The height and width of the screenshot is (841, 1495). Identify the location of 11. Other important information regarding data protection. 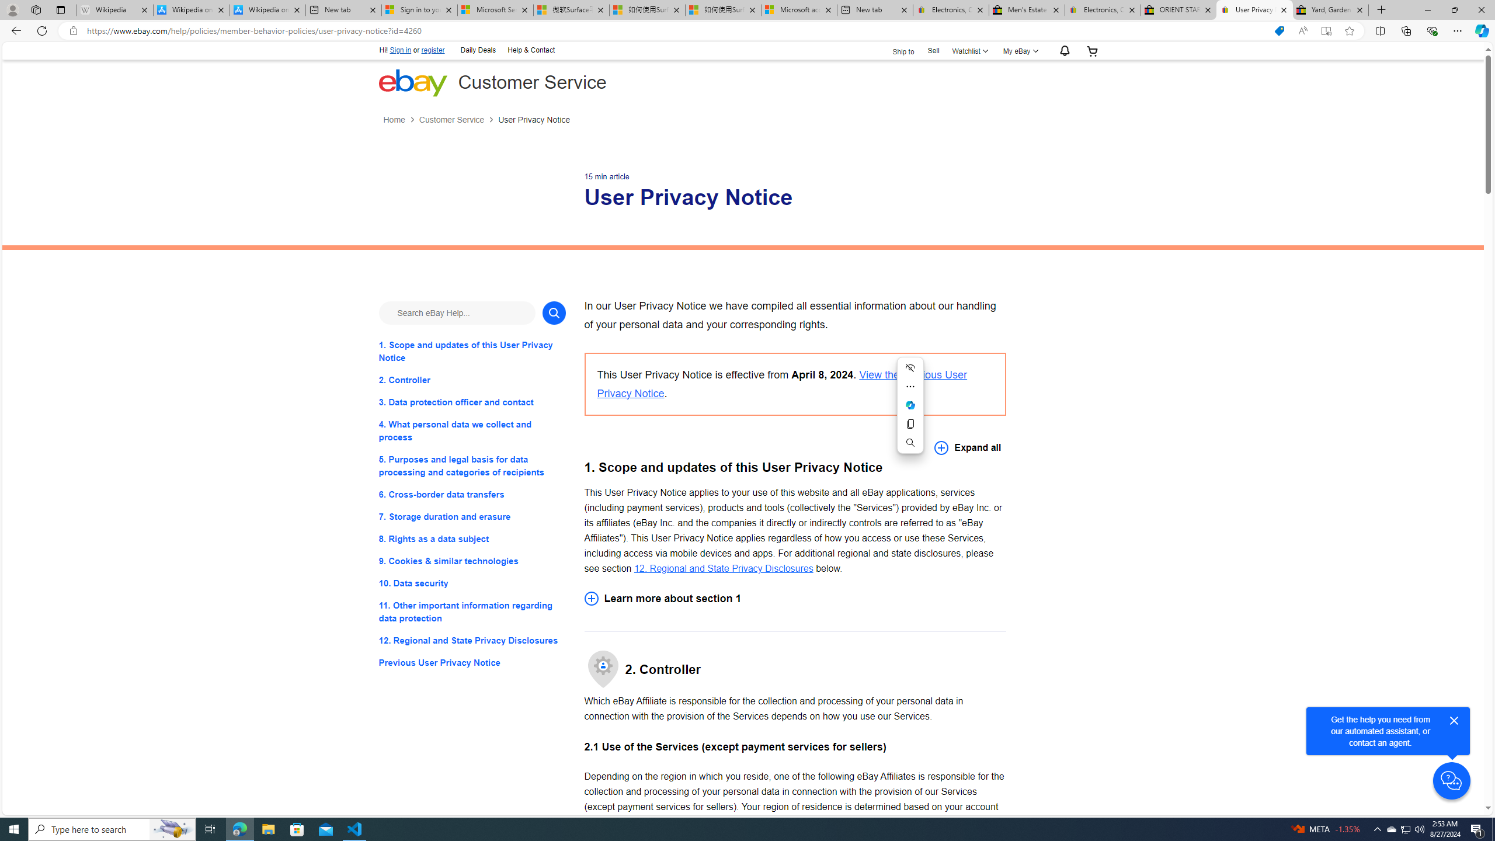
(472, 612).